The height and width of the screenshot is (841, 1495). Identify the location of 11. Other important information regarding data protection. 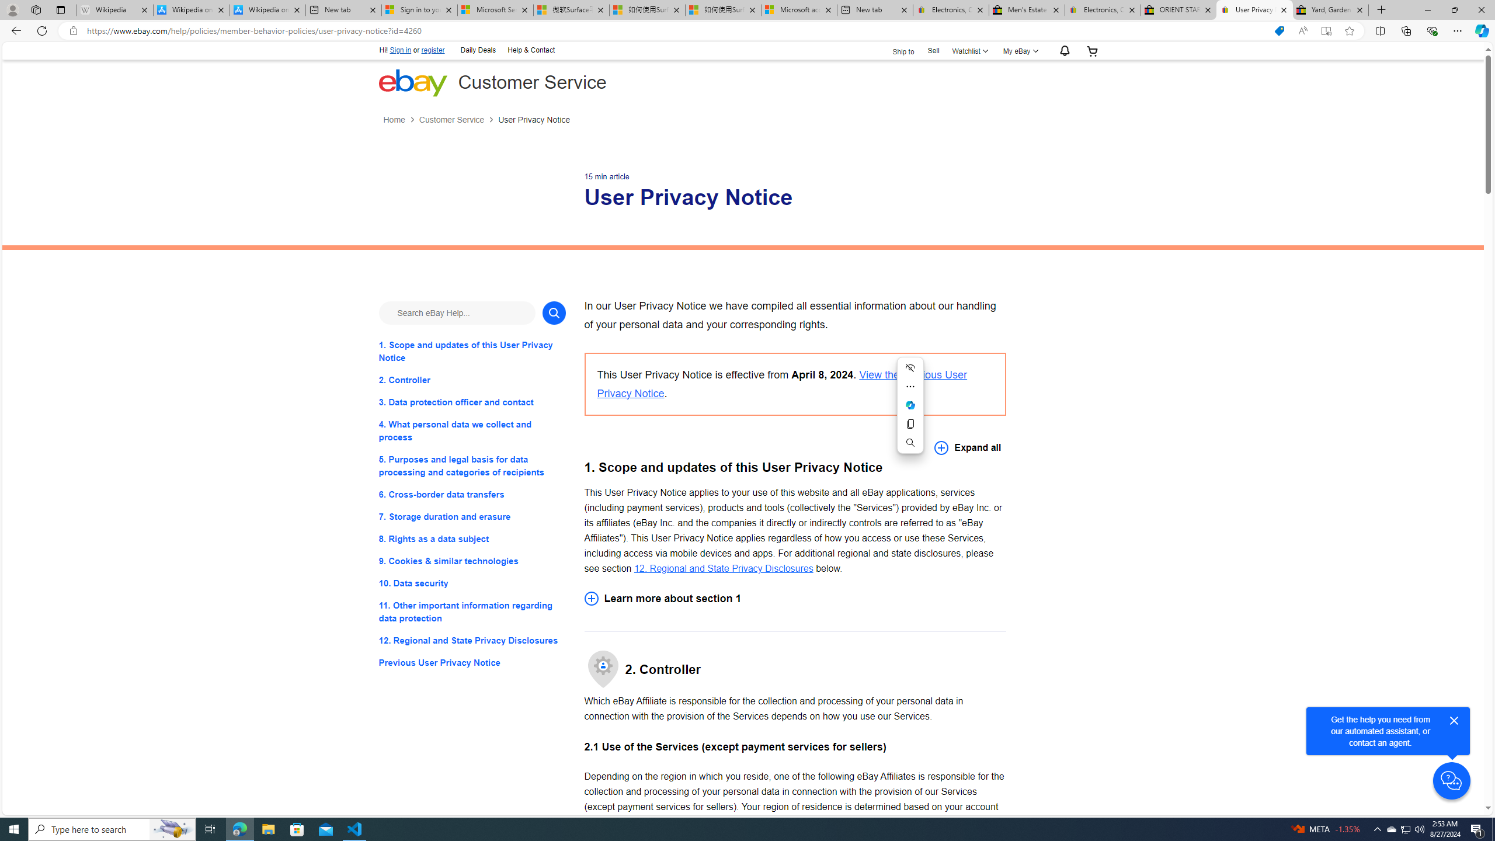
(472, 612).